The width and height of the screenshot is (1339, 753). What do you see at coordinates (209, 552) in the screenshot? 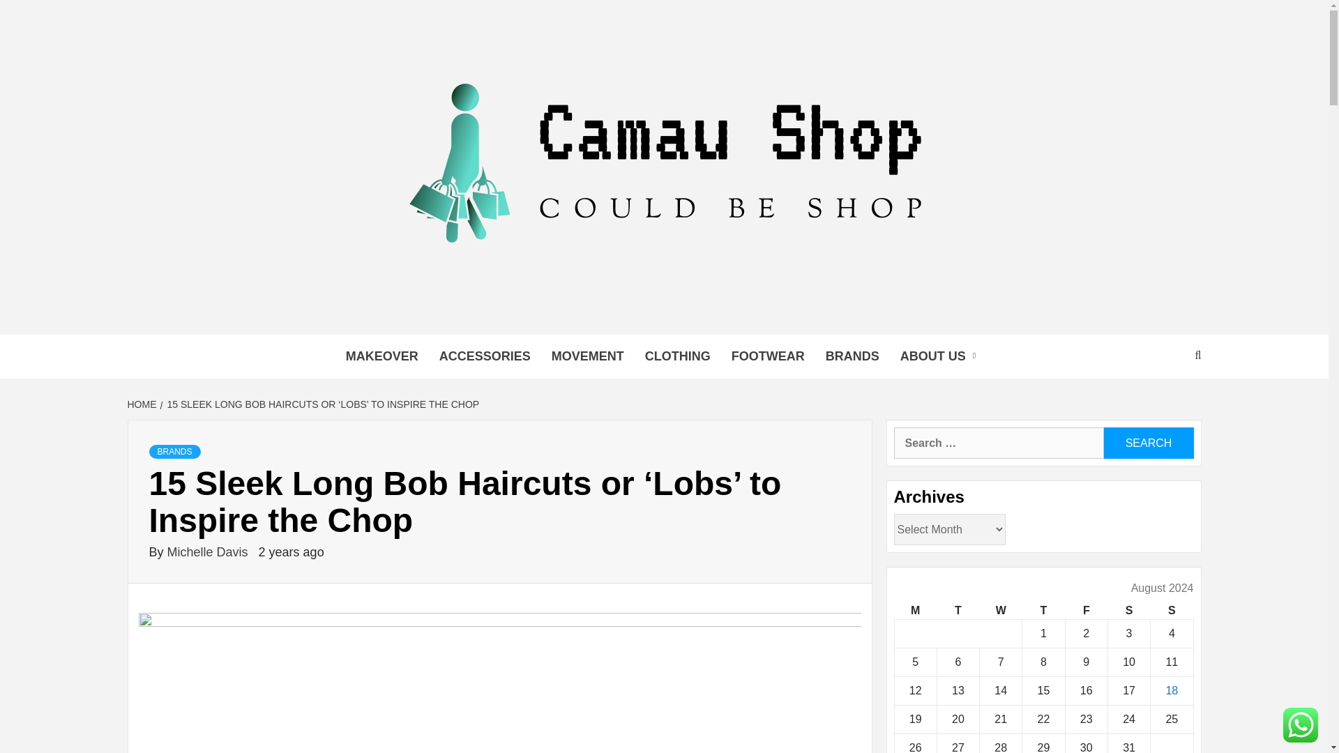
I see `Michelle Davis` at bounding box center [209, 552].